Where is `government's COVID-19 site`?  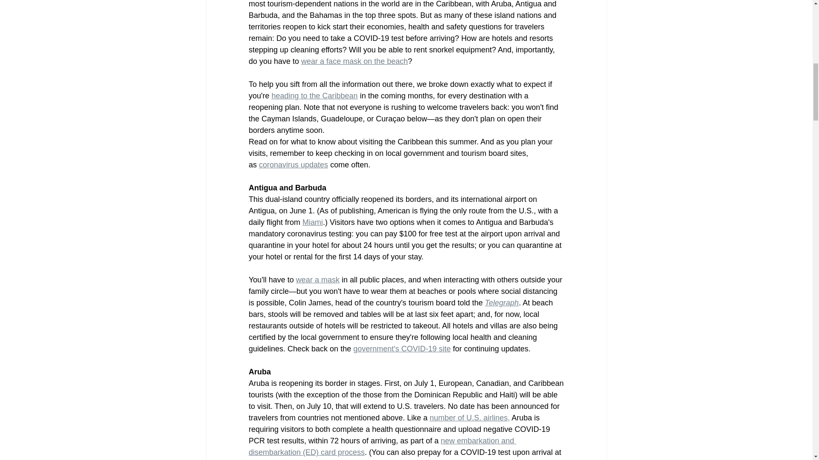
government's COVID-19 site is located at coordinates (402, 348).